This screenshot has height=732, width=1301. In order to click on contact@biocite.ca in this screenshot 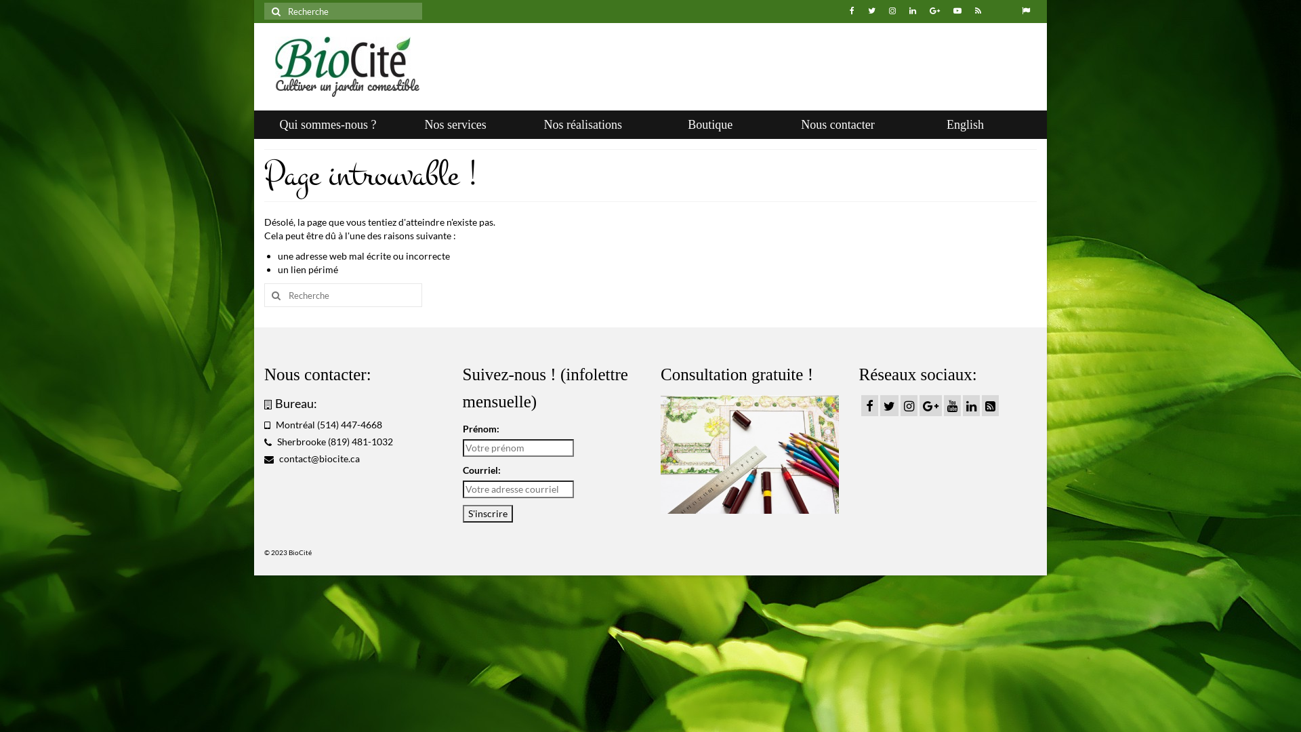, I will do `click(312, 458)`.